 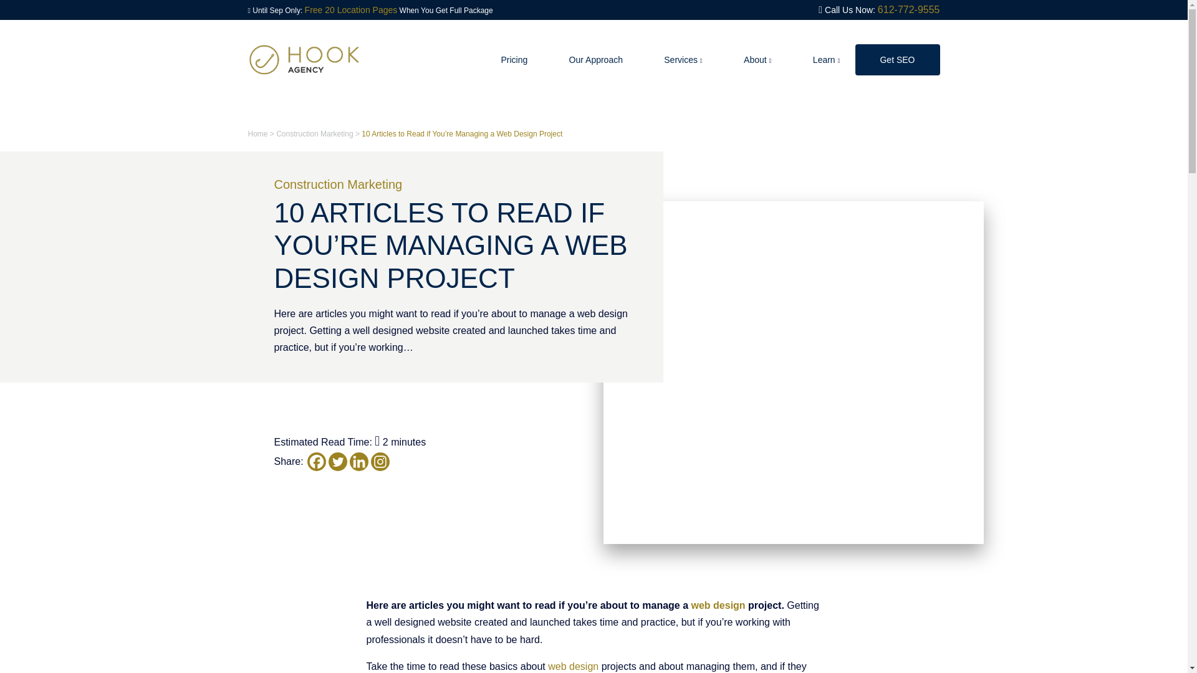 What do you see at coordinates (826, 60) in the screenshot?
I see `Learn` at bounding box center [826, 60].